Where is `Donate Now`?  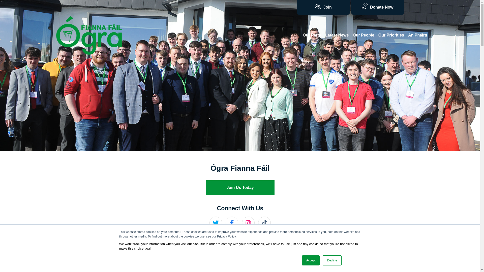 Donate Now is located at coordinates (377, 8).